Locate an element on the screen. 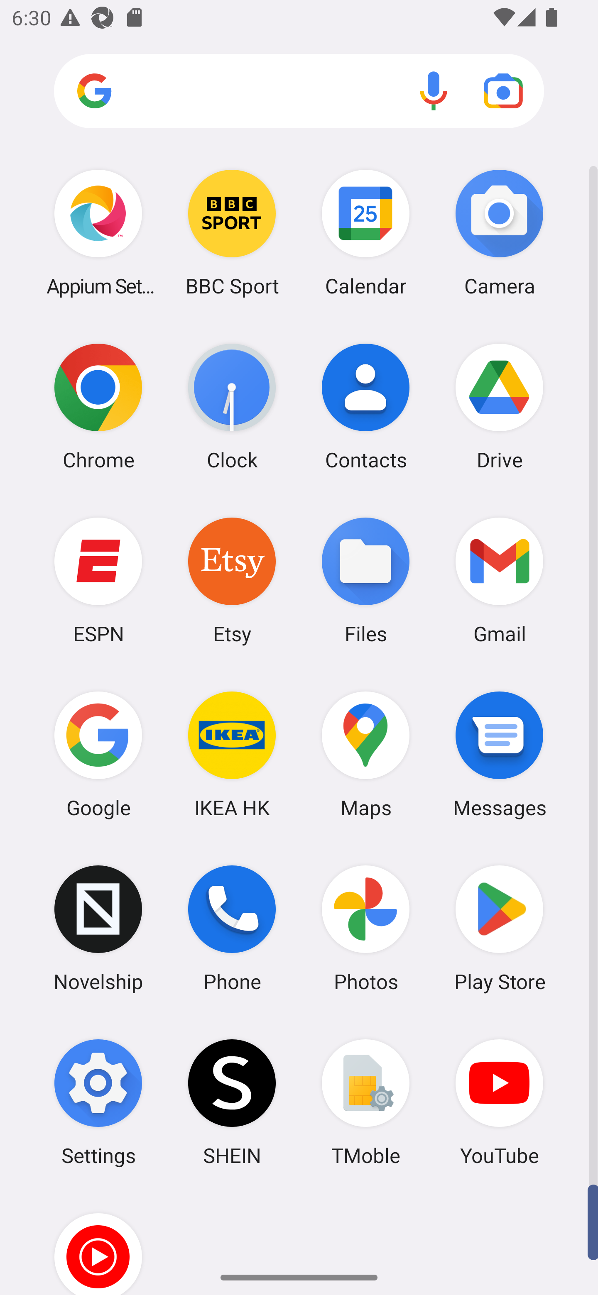 Image resolution: width=598 pixels, height=1295 pixels. Google is located at coordinates (98, 754).